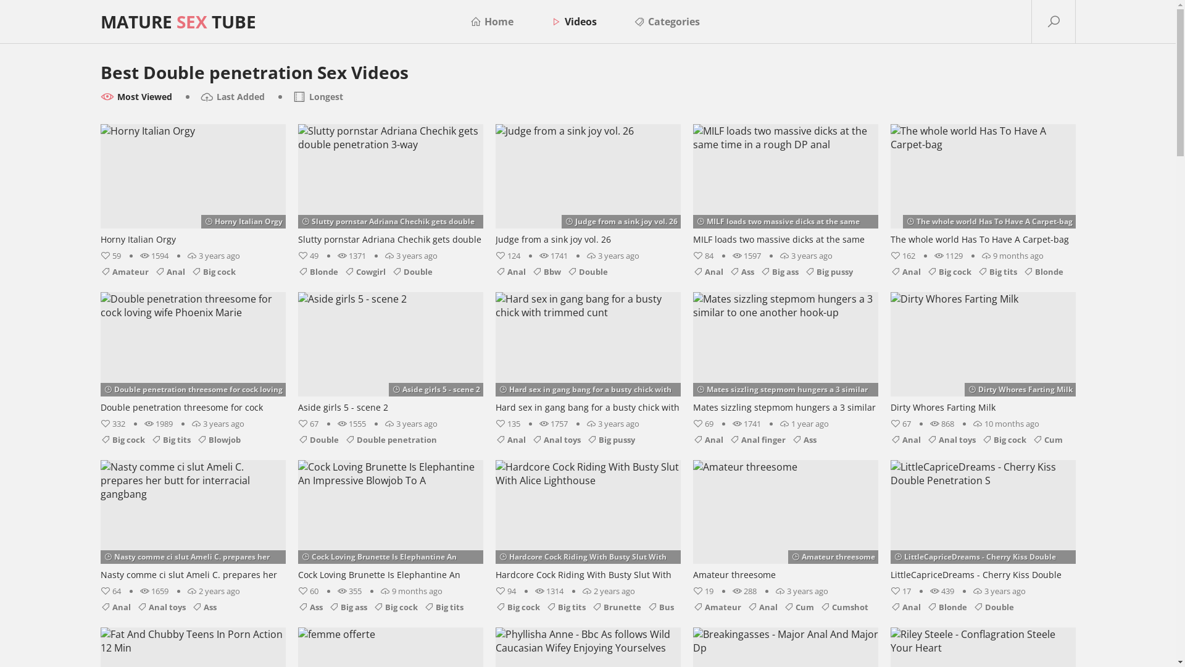 Image resolution: width=1185 pixels, height=667 pixels. What do you see at coordinates (742, 272) in the screenshot?
I see `Ass` at bounding box center [742, 272].